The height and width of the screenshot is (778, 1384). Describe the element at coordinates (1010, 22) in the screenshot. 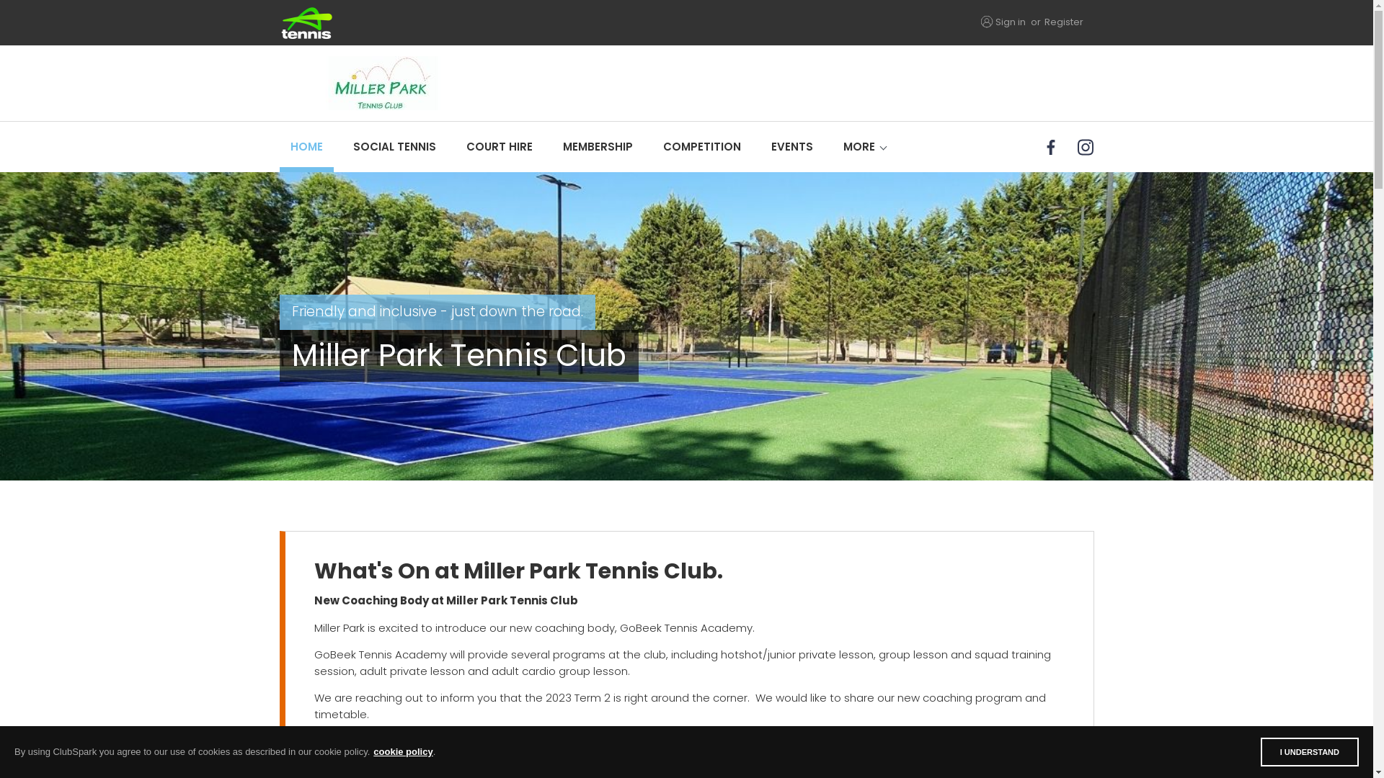

I see `Sign in` at that location.